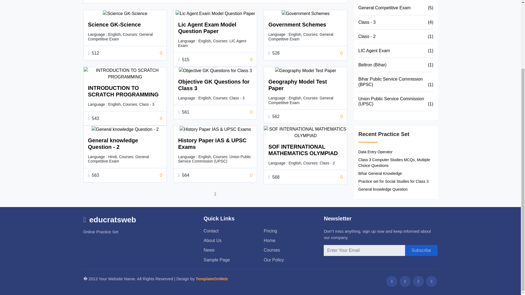  Describe the element at coordinates (431, 281) in the screenshot. I see `Linkedin` at that location.